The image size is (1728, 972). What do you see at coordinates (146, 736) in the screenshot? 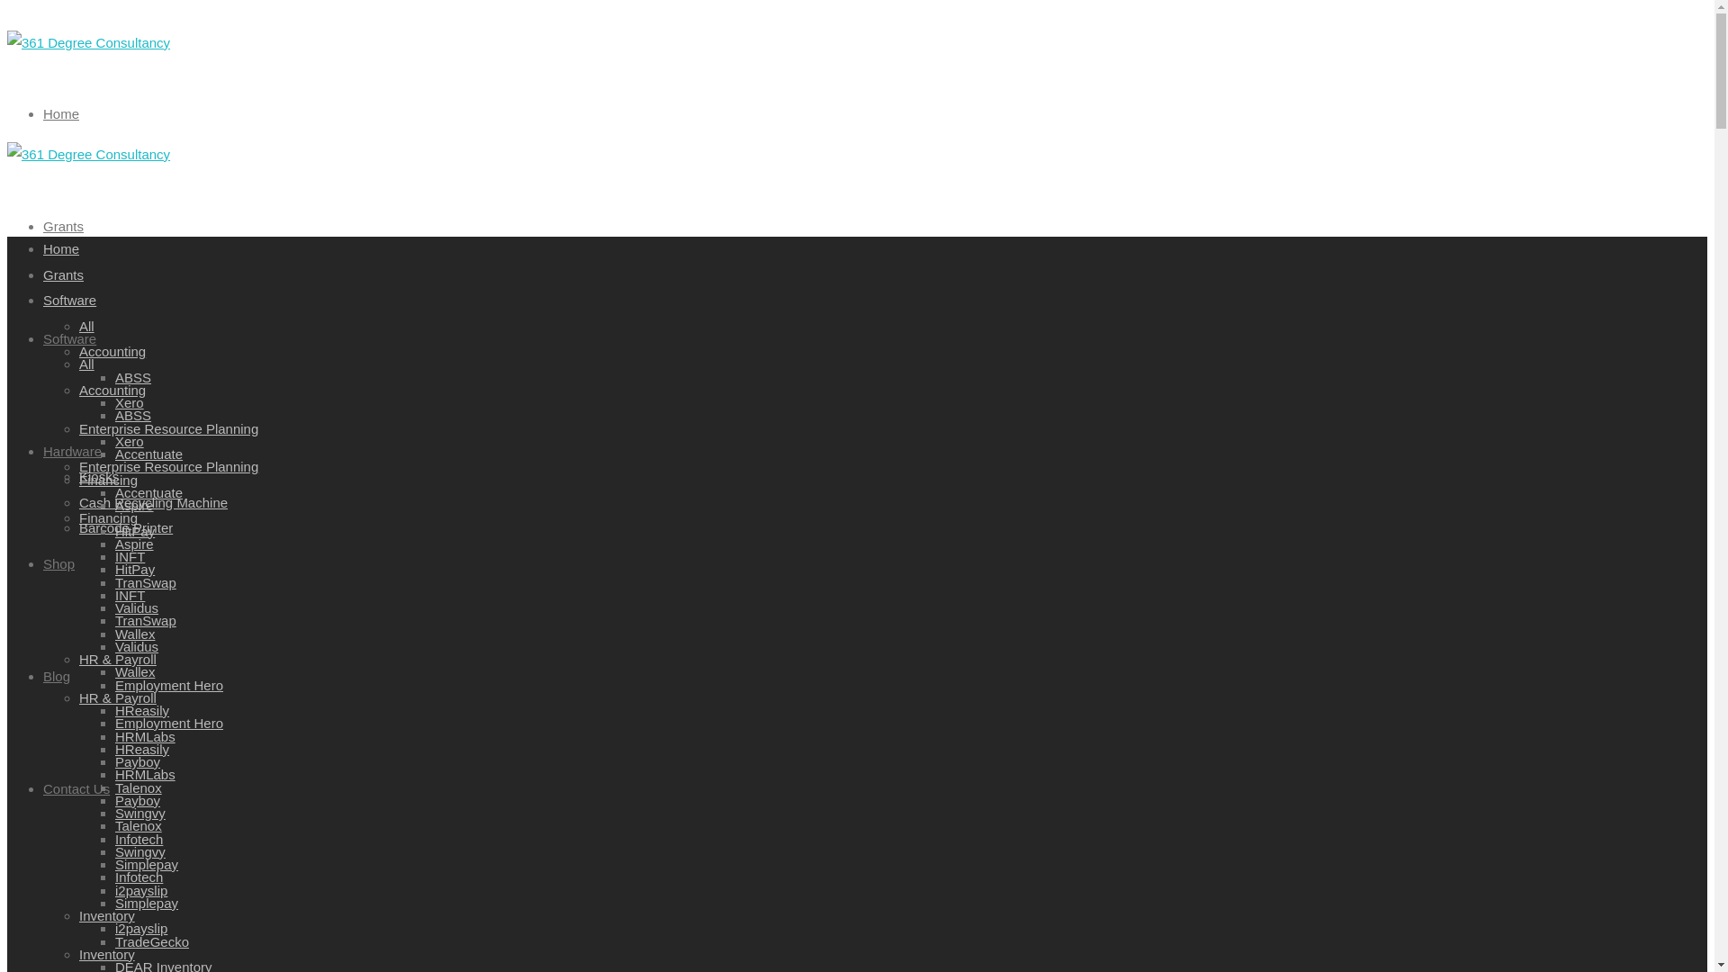
I see `HRMLabs` at bounding box center [146, 736].